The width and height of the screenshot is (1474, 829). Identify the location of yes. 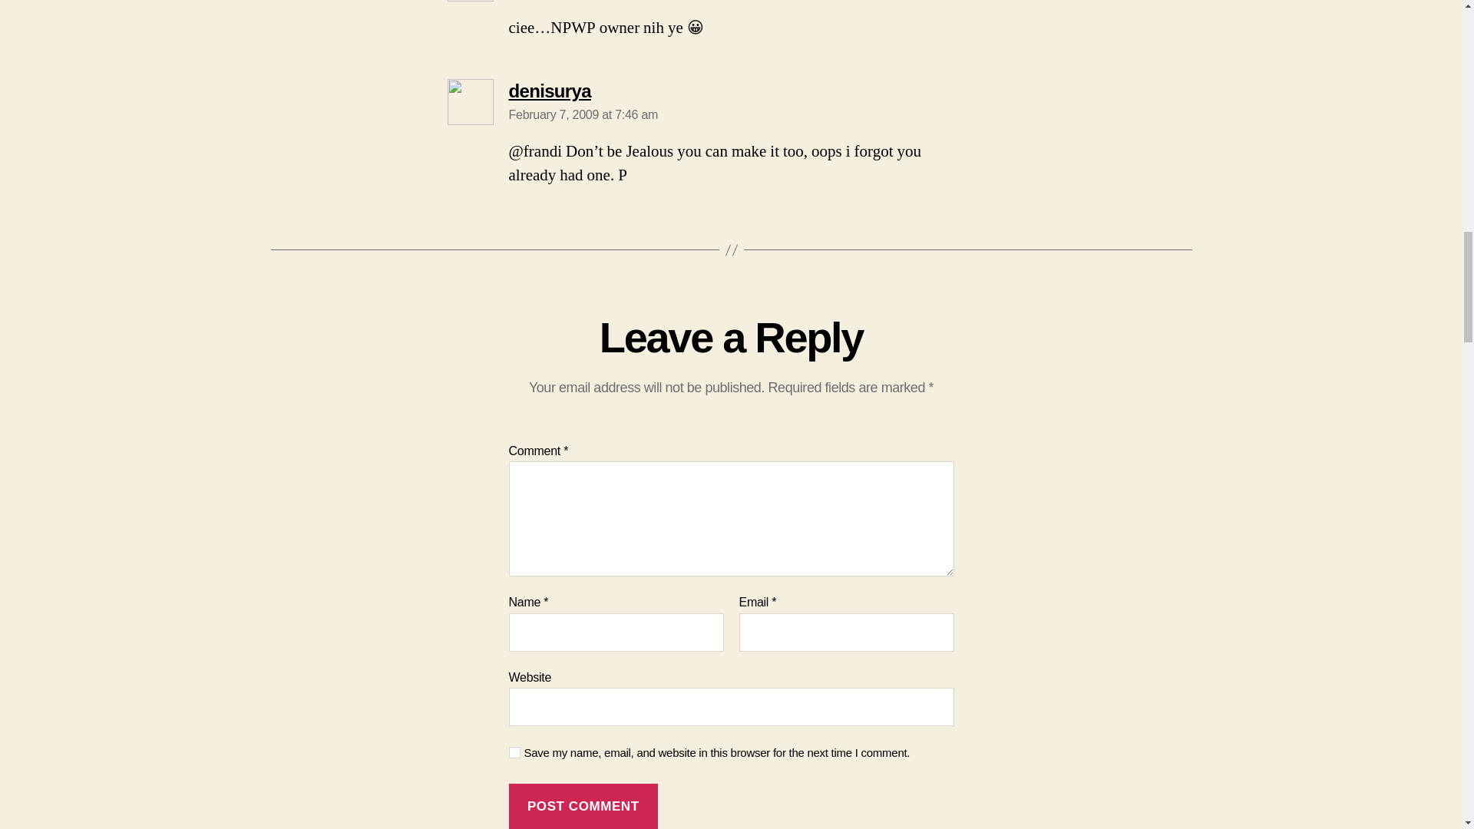
(514, 752).